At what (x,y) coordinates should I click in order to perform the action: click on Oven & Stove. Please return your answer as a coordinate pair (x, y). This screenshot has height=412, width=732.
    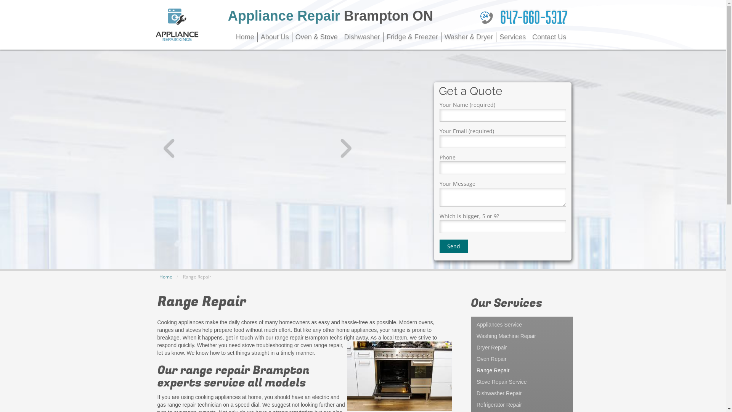
    Looking at the image, I should click on (317, 37).